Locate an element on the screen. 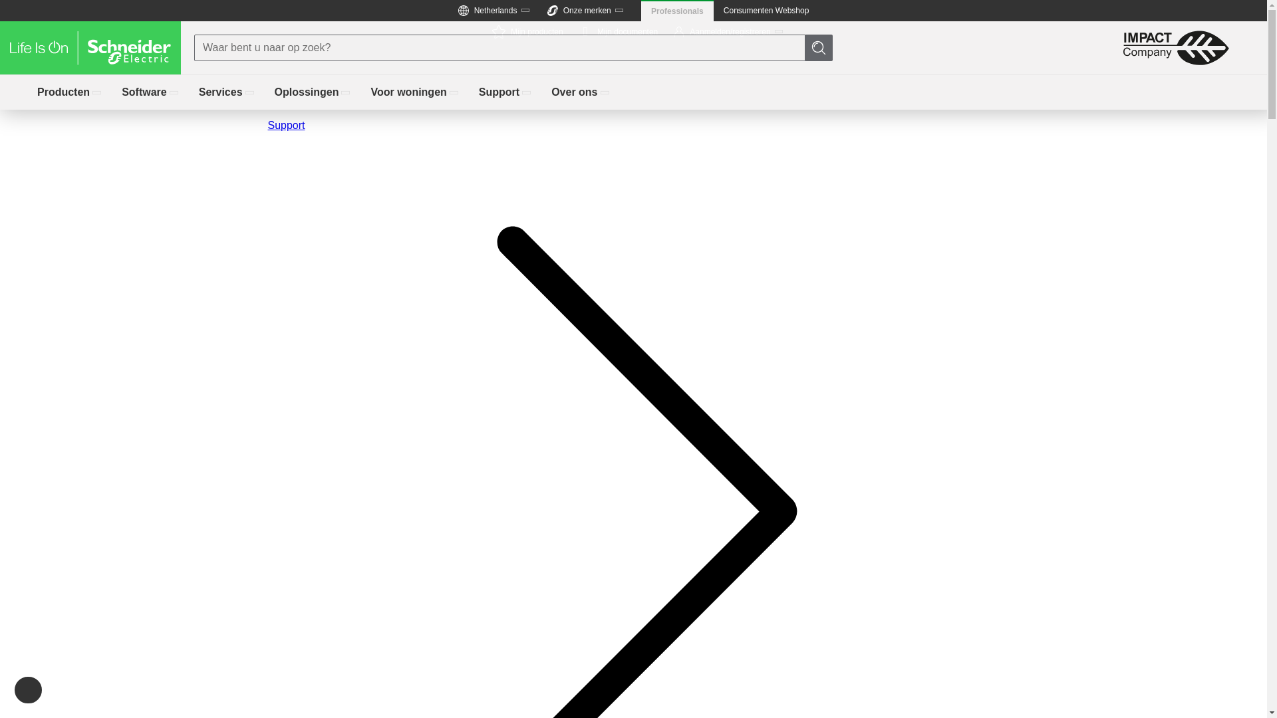 This screenshot has height=718, width=1277. Search is located at coordinates (819, 47).